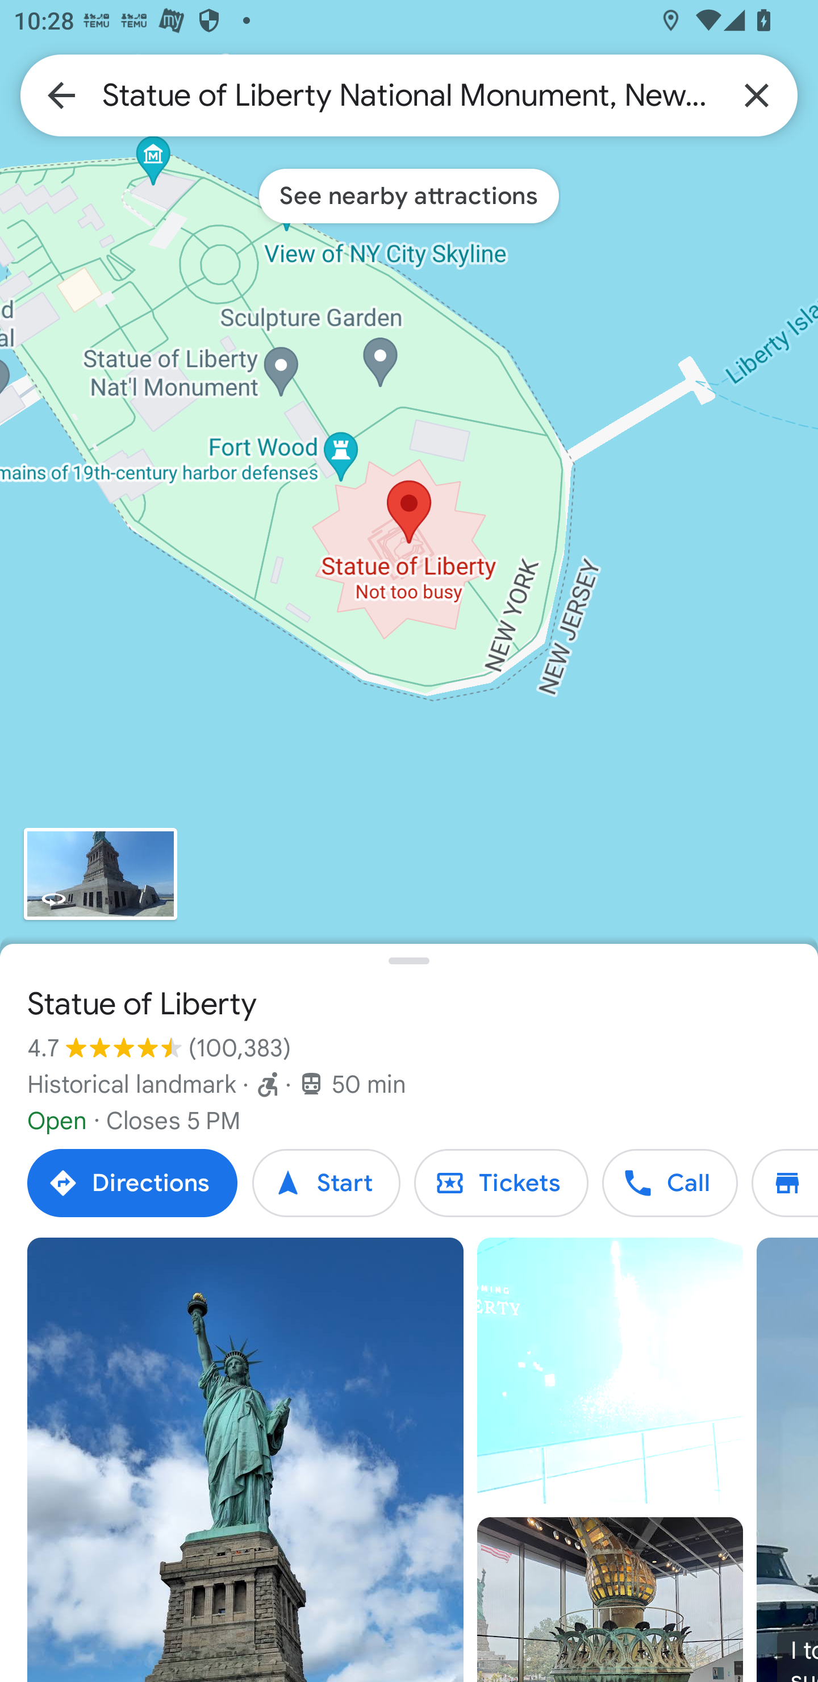 This screenshot has height=1682, width=818. I want to click on Photo, so click(245, 1460).